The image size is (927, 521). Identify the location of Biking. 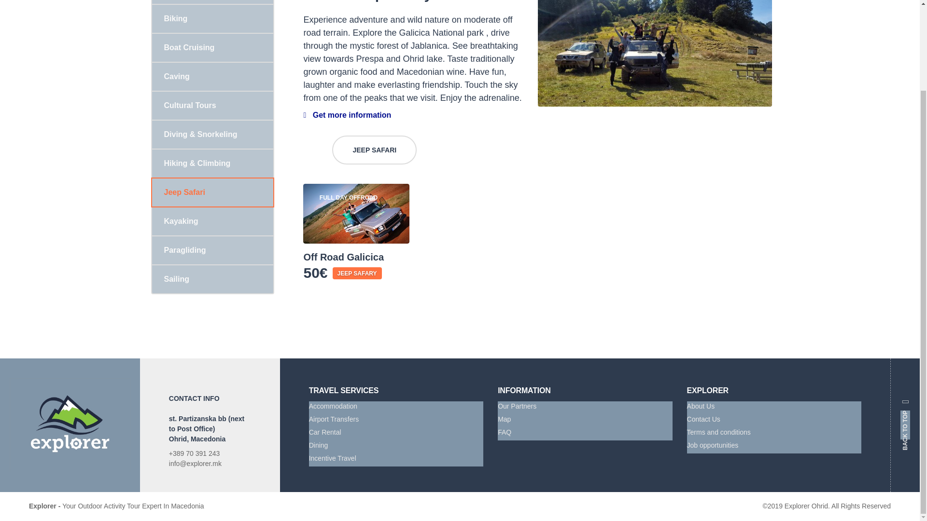
(212, 18).